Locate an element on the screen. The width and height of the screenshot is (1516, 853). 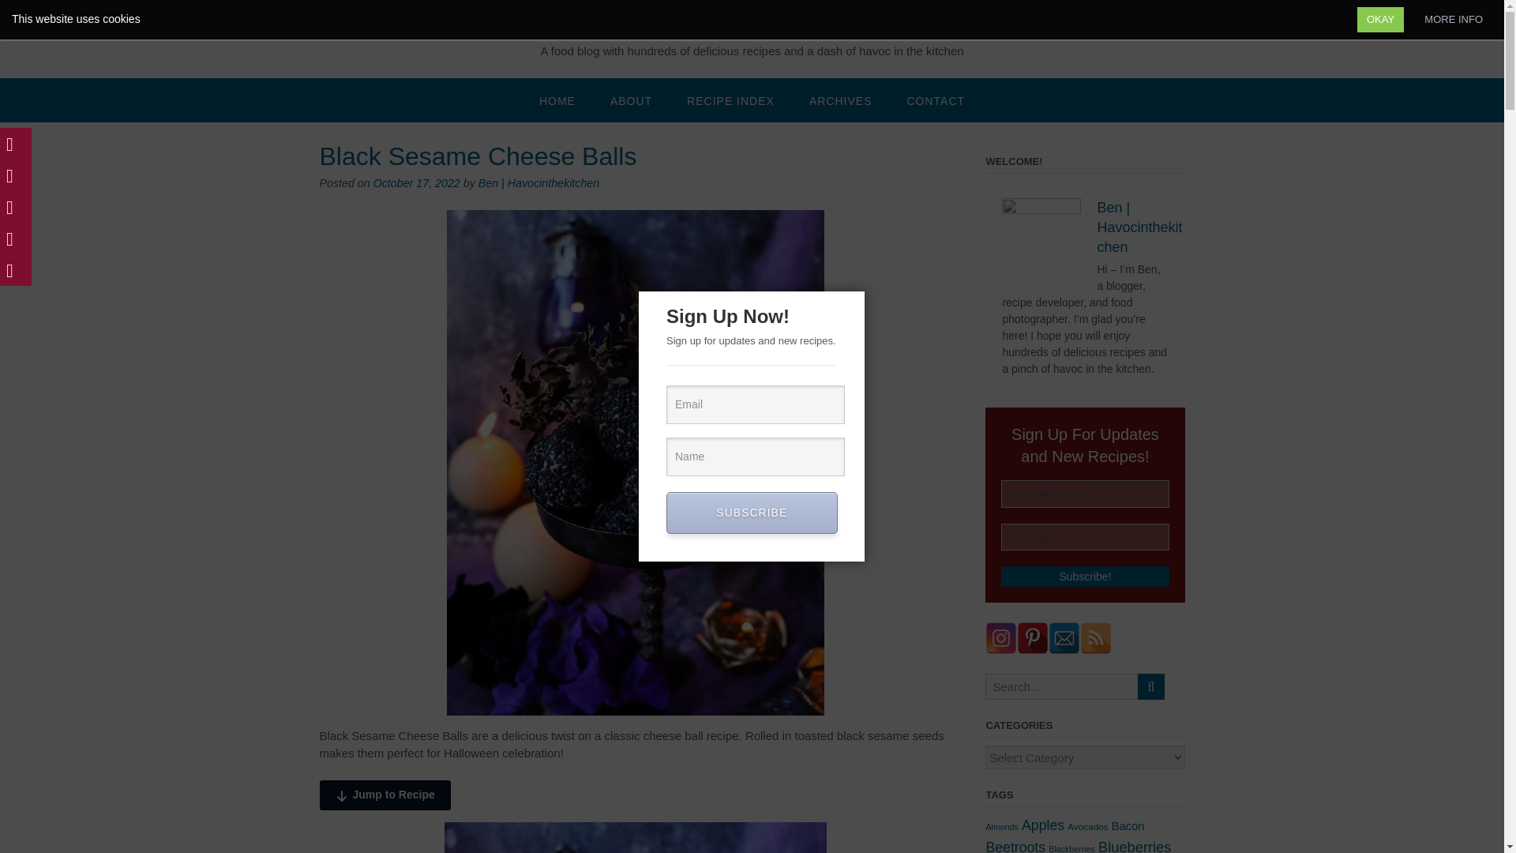
RECIPE INDEX is located at coordinates (730, 100).